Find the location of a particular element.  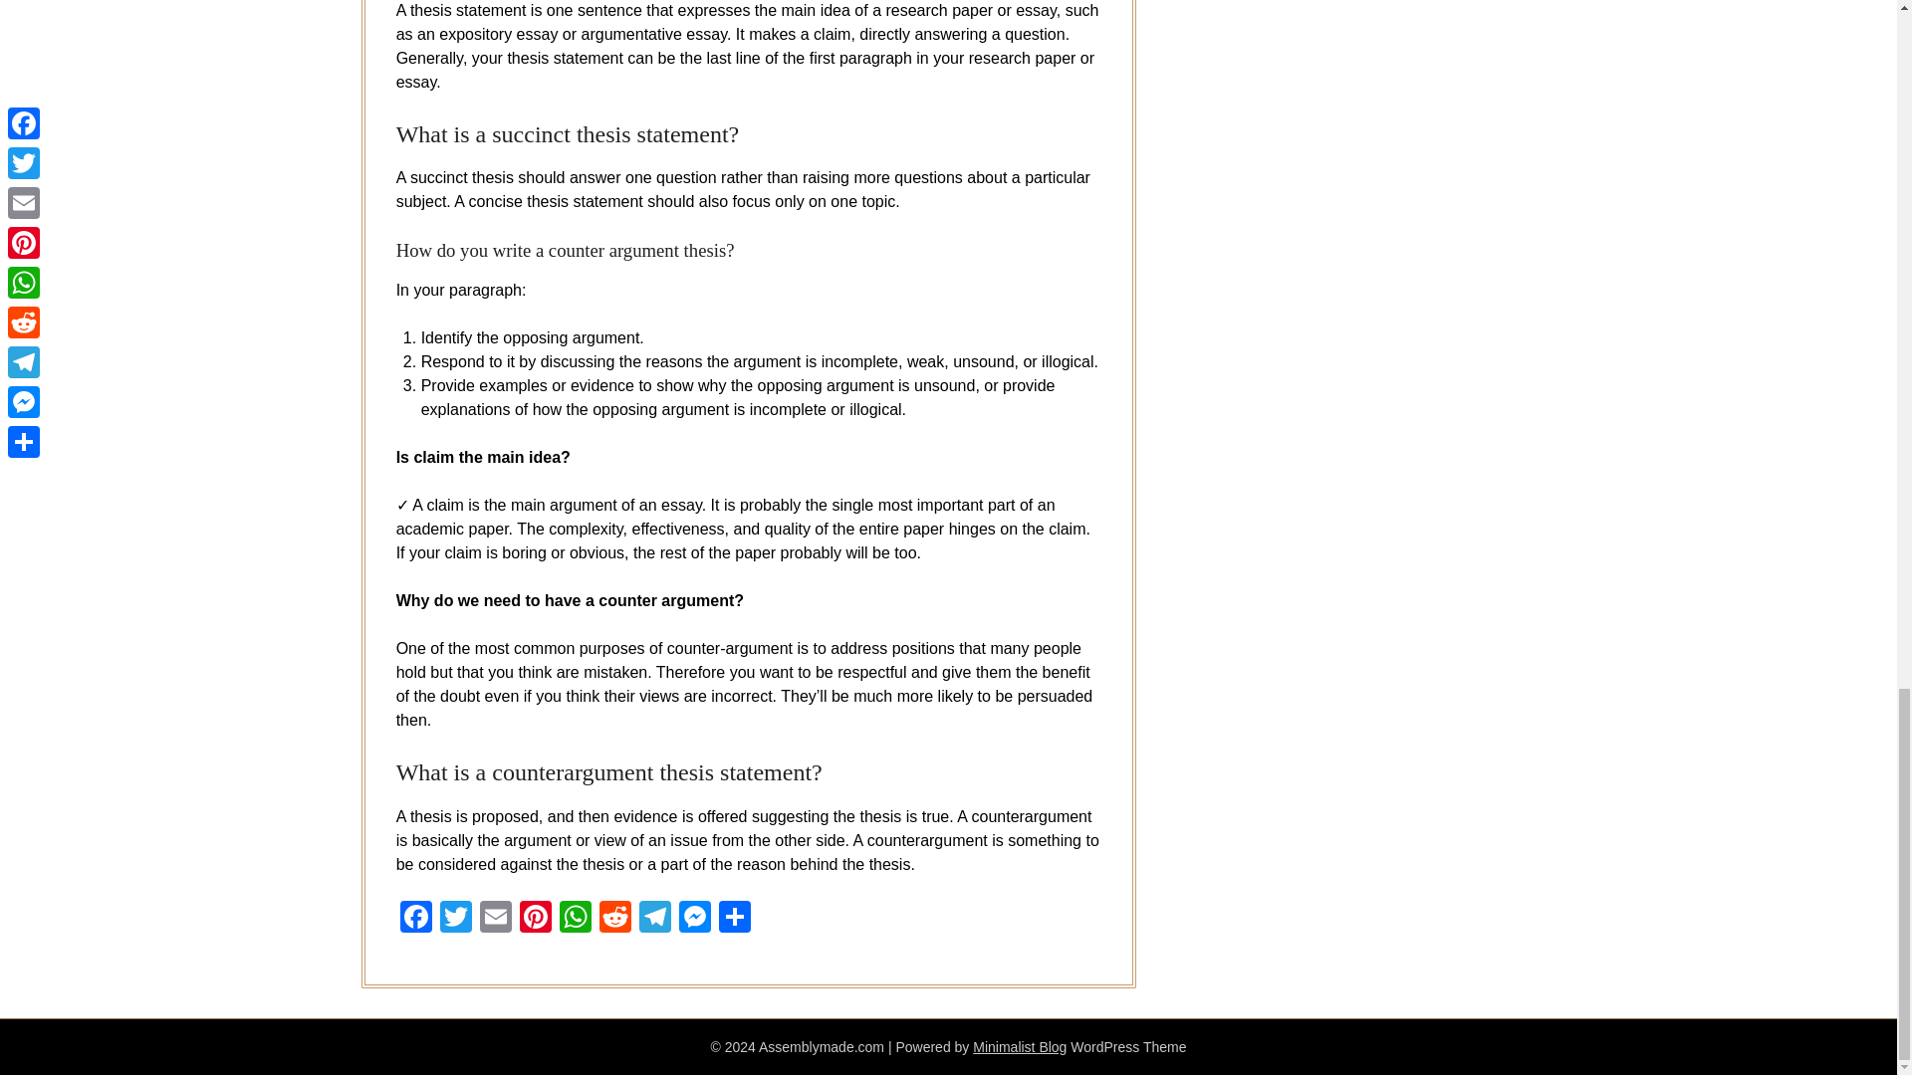

Minimalist Blog is located at coordinates (1020, 1047).